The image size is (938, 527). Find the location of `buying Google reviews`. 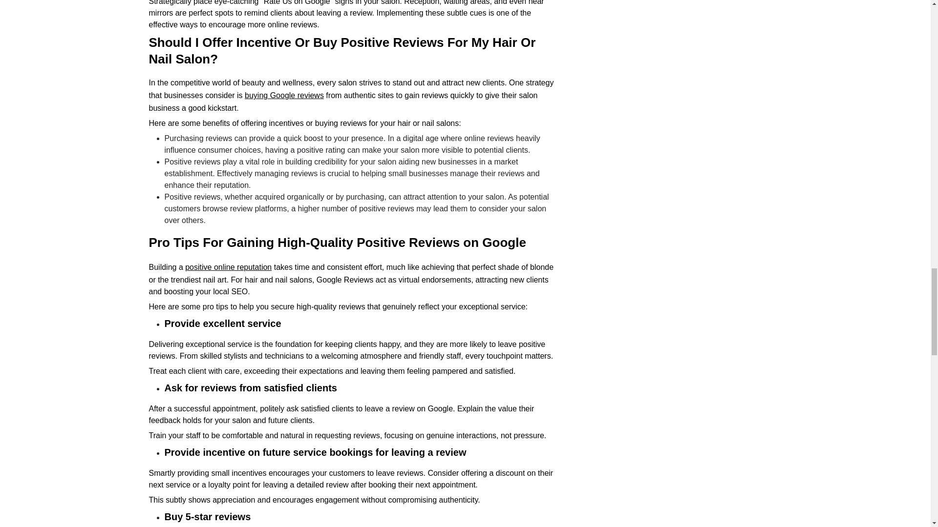

buying Google reviews is located at coordinates (284, 95).